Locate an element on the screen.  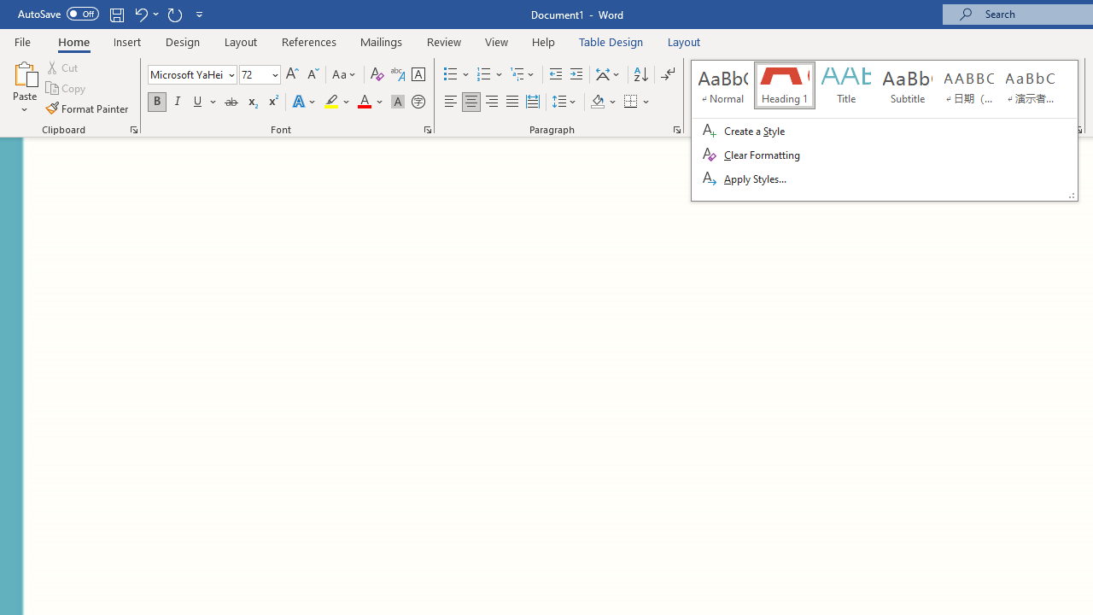
Strikethrough is located at coordinates (231, 102).